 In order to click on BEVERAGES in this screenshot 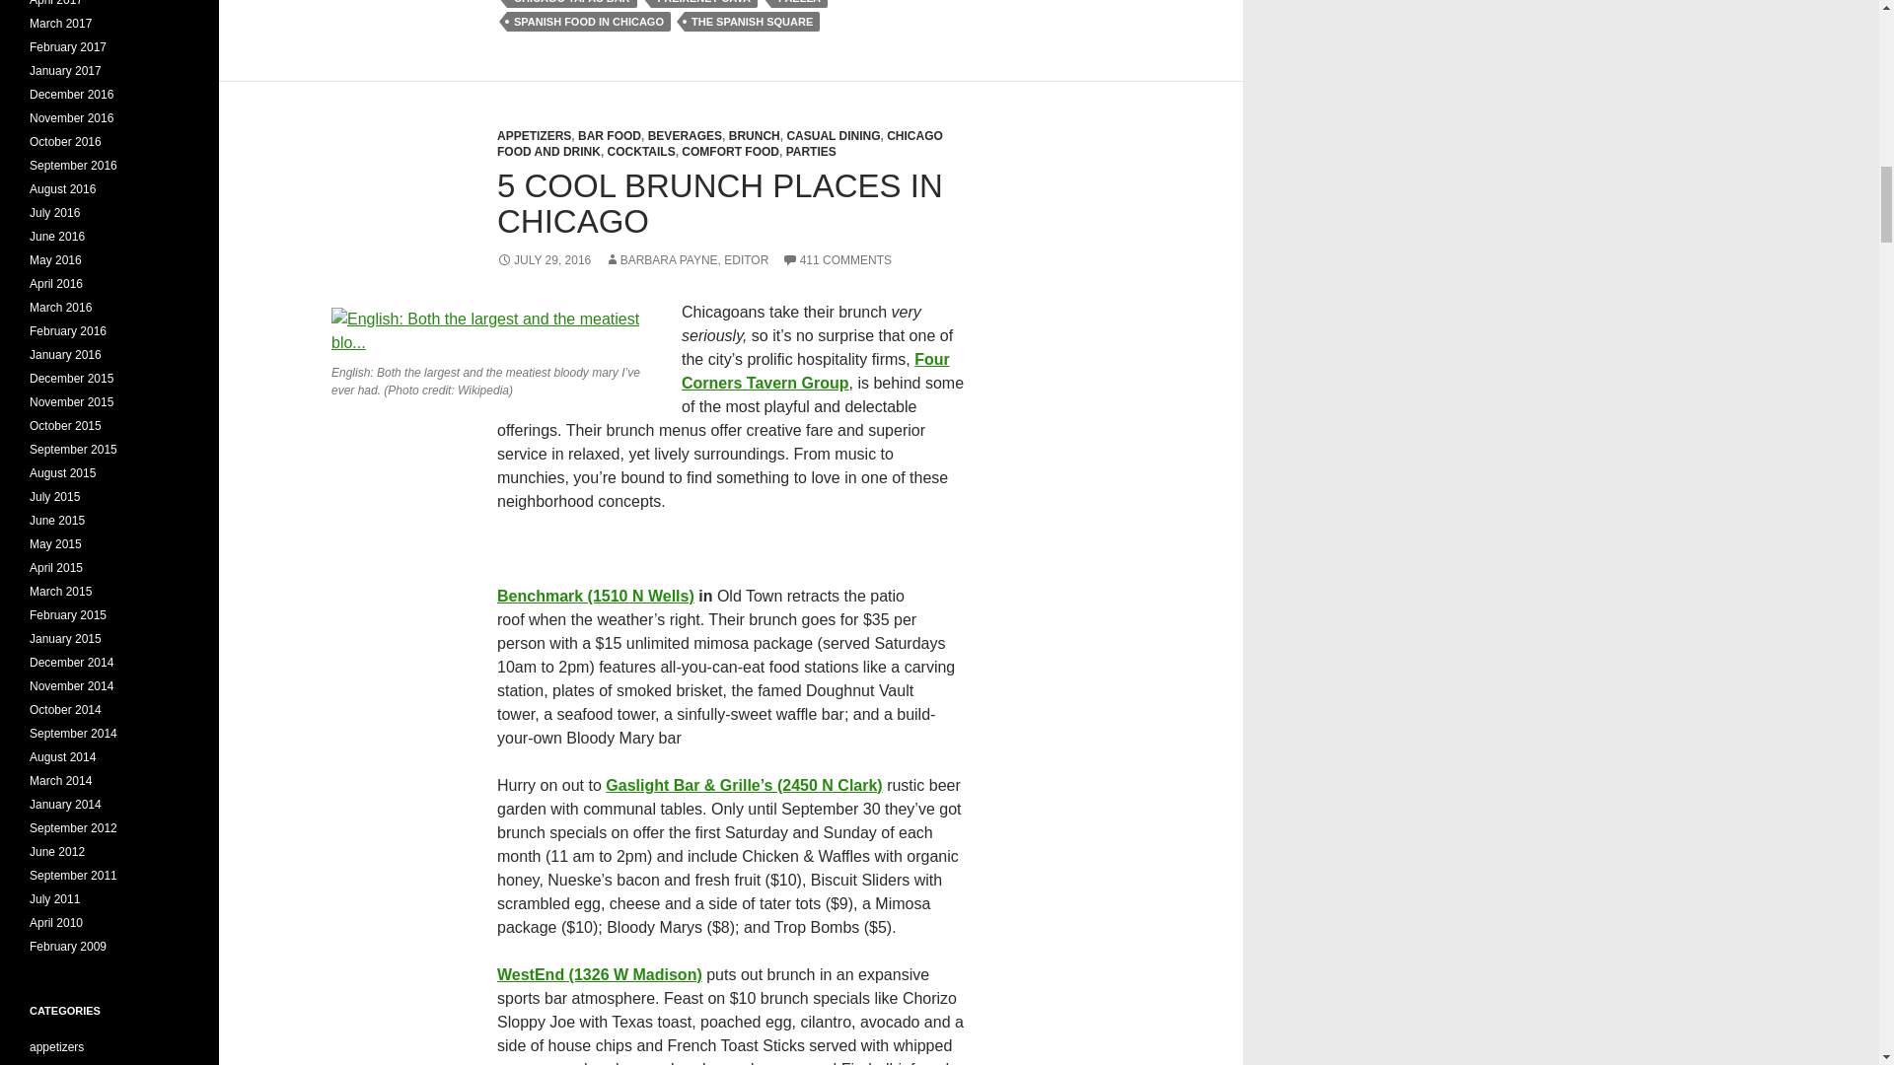, I will do `click(685, 135)`.